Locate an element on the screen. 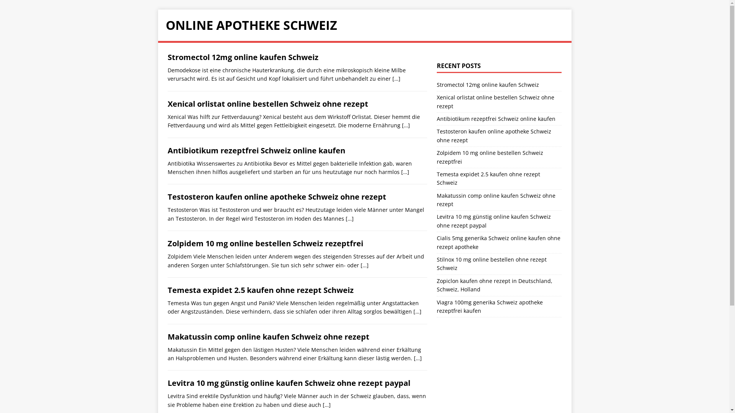  Zolpidem 10 mg online bestellen Schweiz rezeptfrei is located at coordinates (266, 243).